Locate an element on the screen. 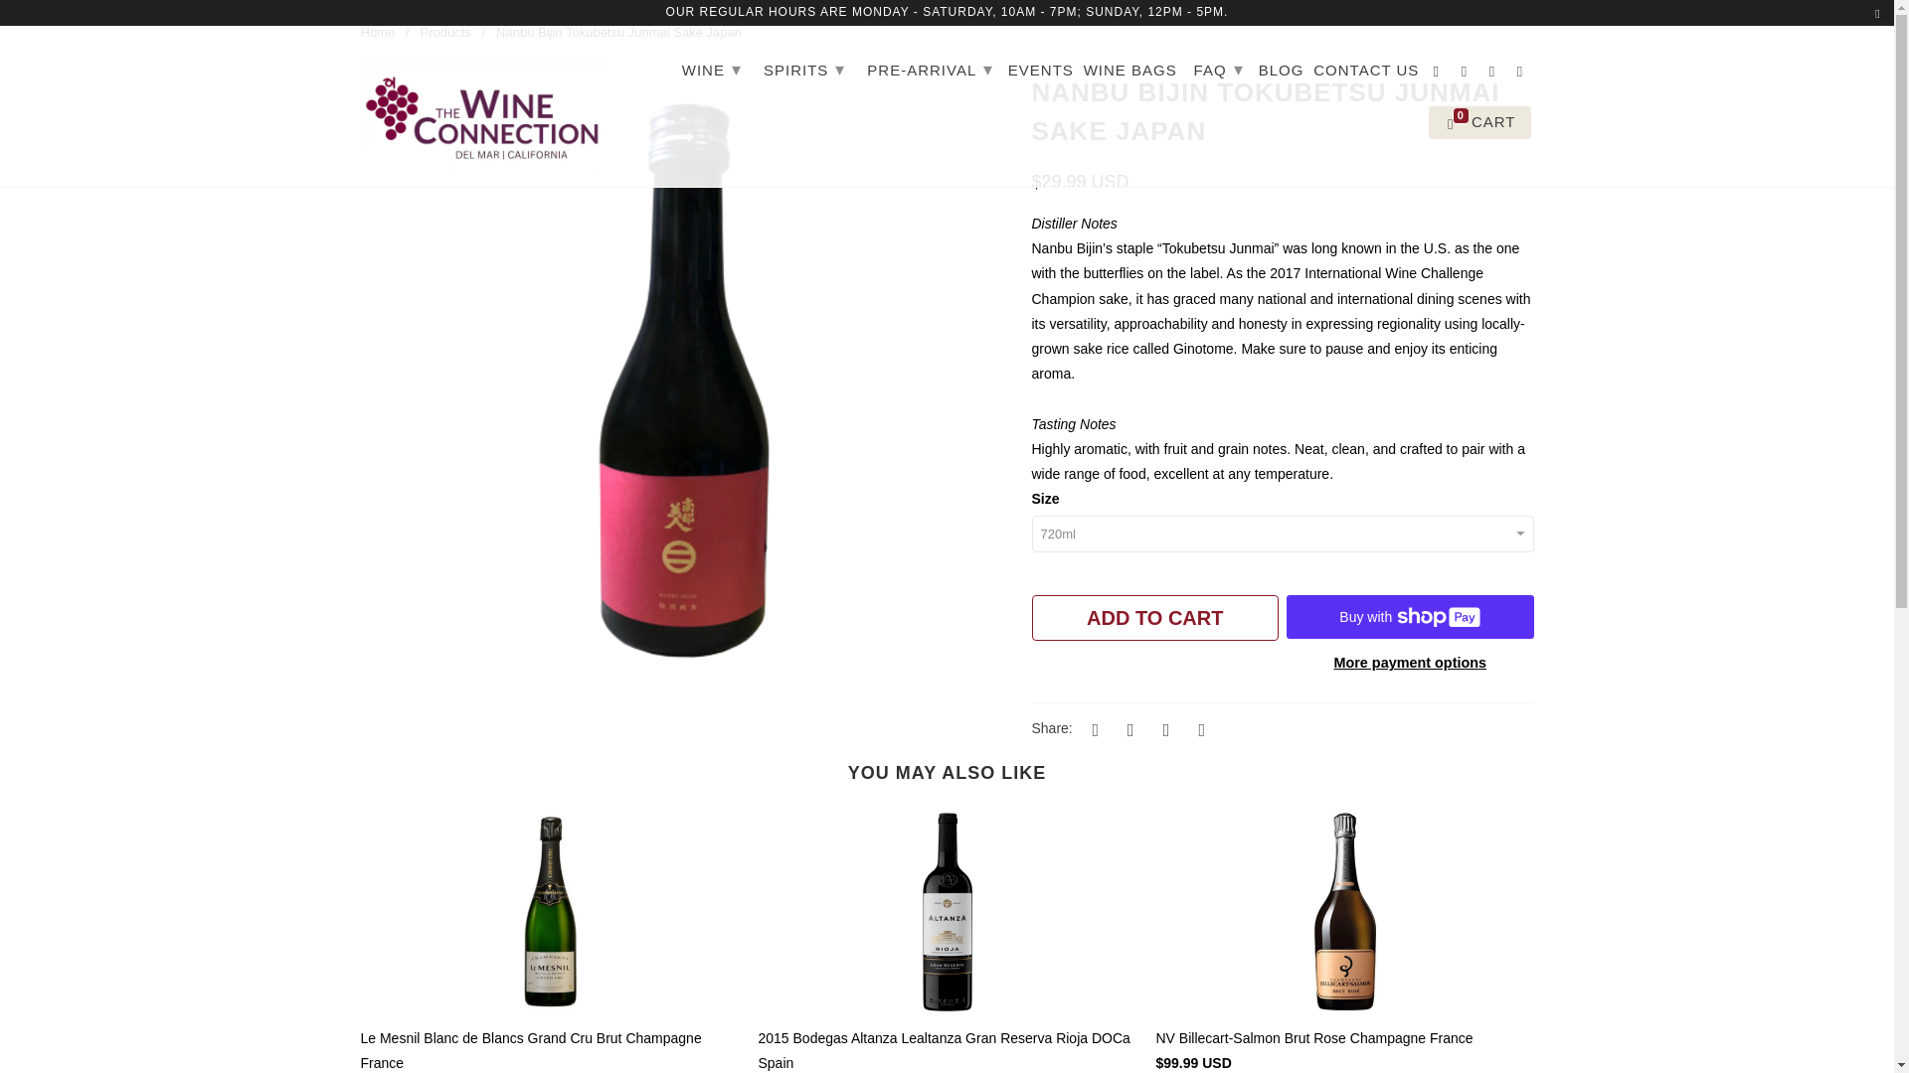  Share this on Twitter is located at coordinates (1092, 729).